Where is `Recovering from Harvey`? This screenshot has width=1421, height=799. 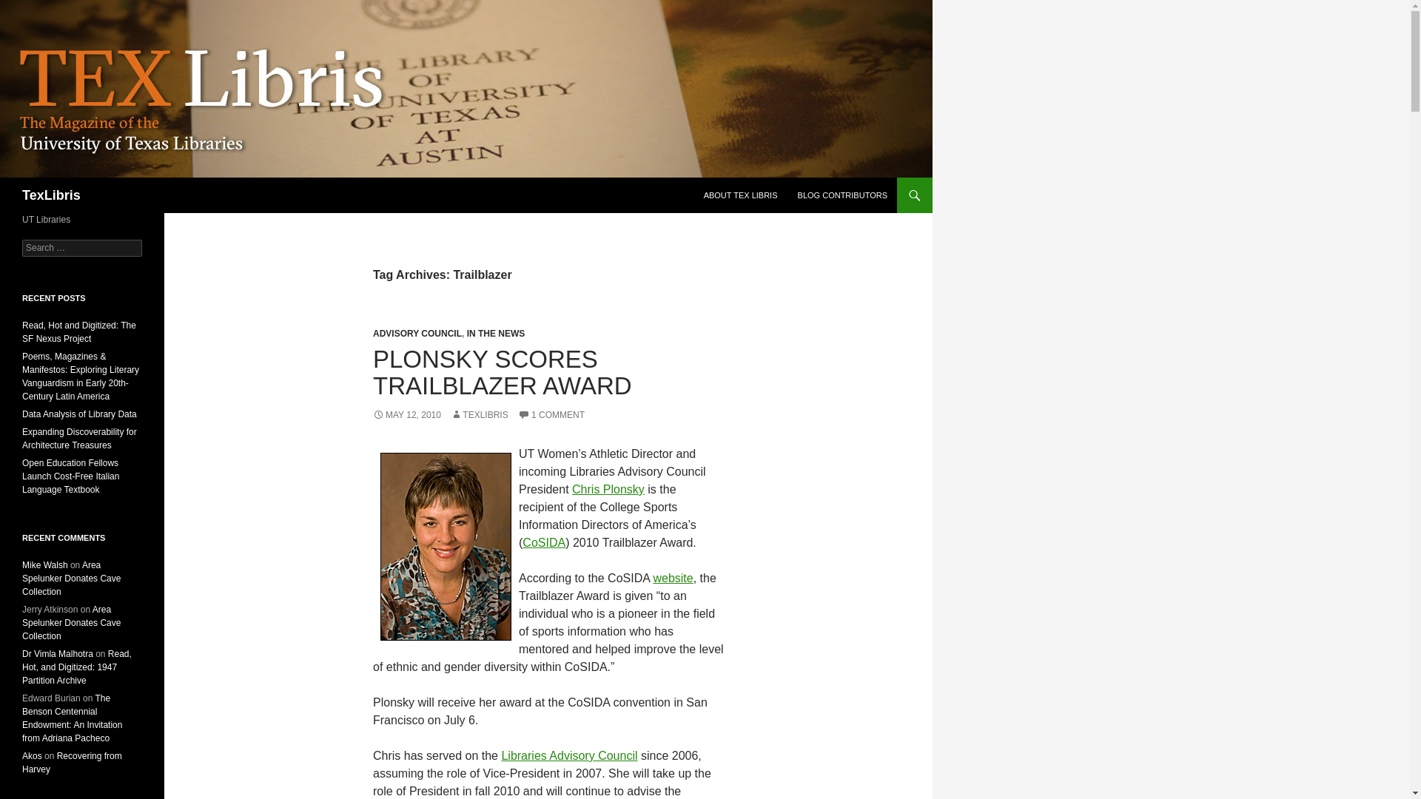 Recovering from Harvey is located at coordinates (73, 762).